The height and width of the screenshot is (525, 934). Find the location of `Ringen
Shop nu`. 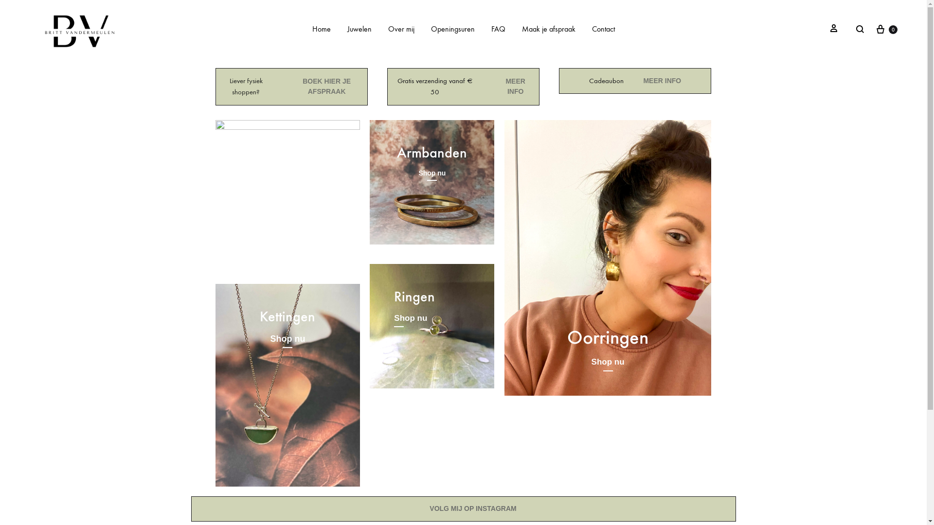

Ringen
Shop nu is located at coordinates (432, 326).